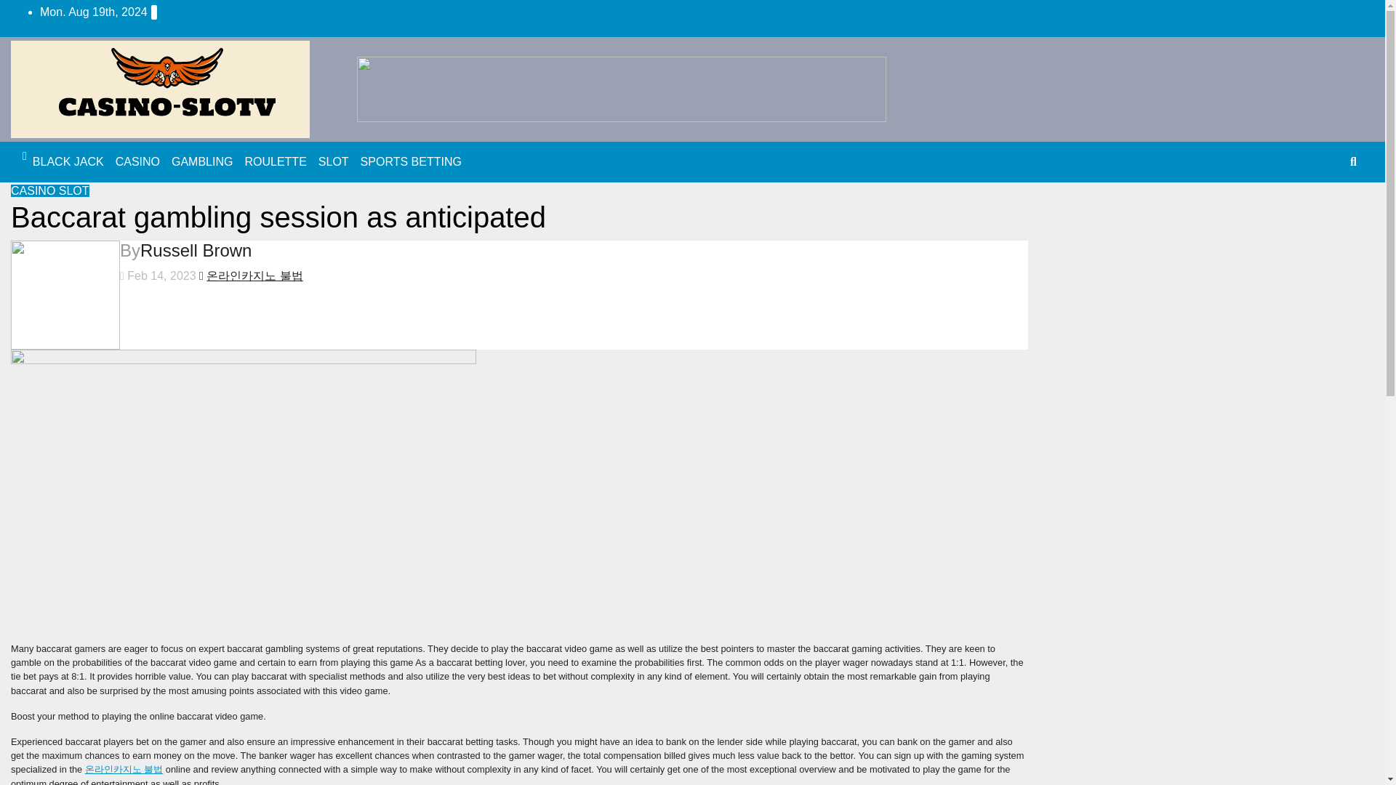  What do you see at coordinates (138, 162) in the screenshot?
I see `CASINO` at bounding box center [138, 162].